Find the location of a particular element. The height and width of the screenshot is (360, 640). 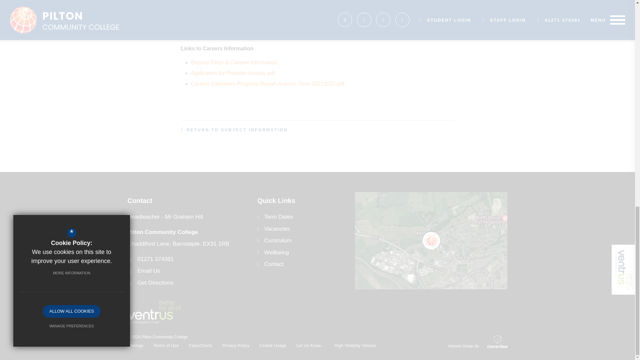

Call us on 01271 374381 is located at coordinates (192, 259).